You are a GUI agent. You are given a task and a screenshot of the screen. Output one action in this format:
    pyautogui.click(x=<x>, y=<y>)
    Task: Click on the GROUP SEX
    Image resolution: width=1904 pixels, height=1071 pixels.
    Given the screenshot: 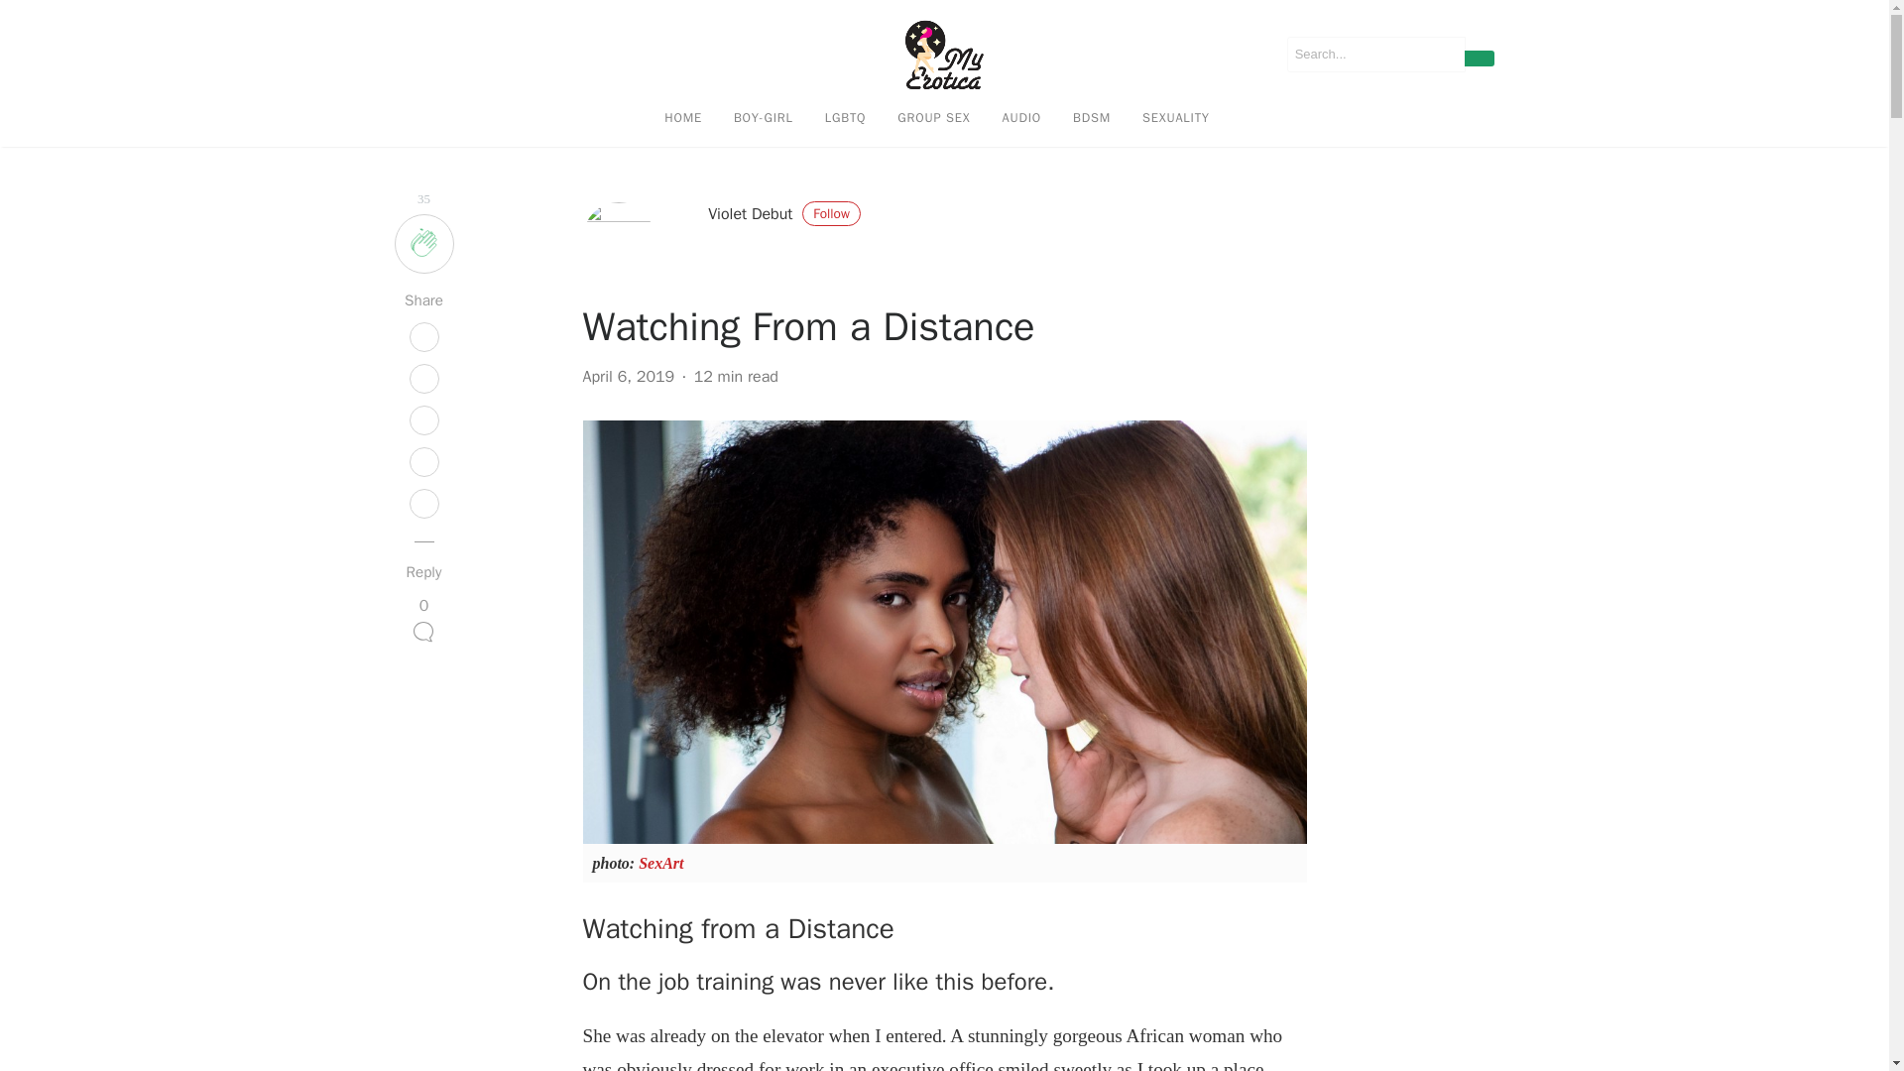 What is the action you would take?
    pyautogui.click(x=933, y=117)
    